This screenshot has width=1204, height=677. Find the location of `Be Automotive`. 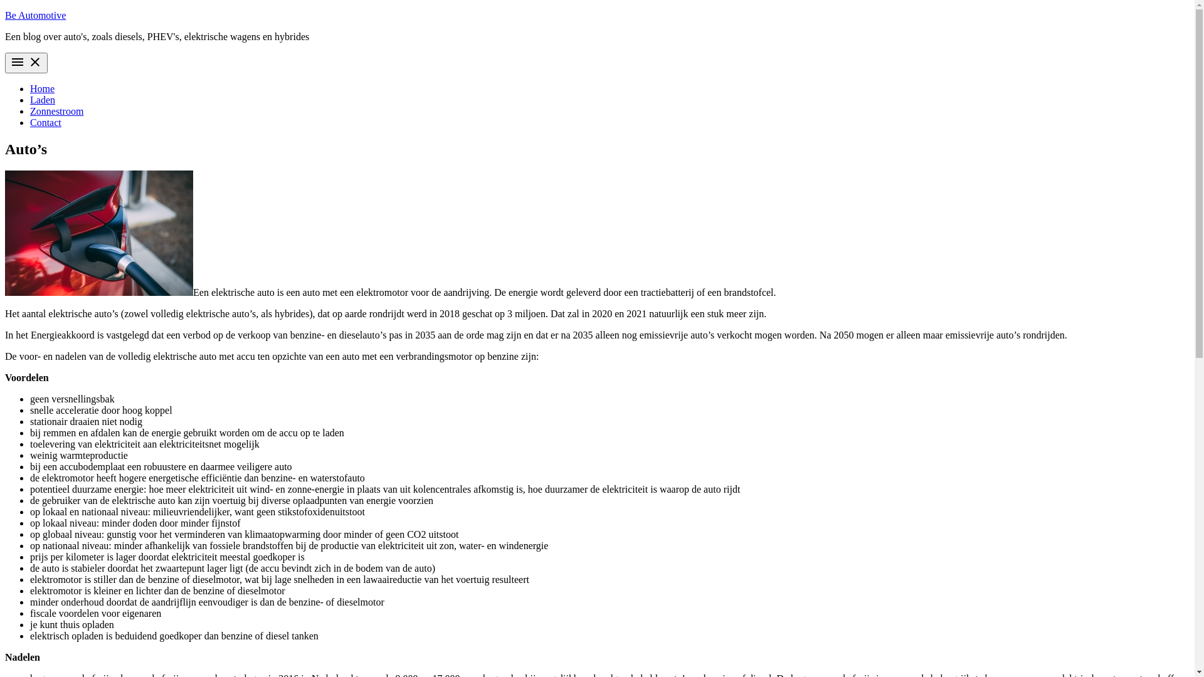

Be Automotive is located at coordinates (35, 15).